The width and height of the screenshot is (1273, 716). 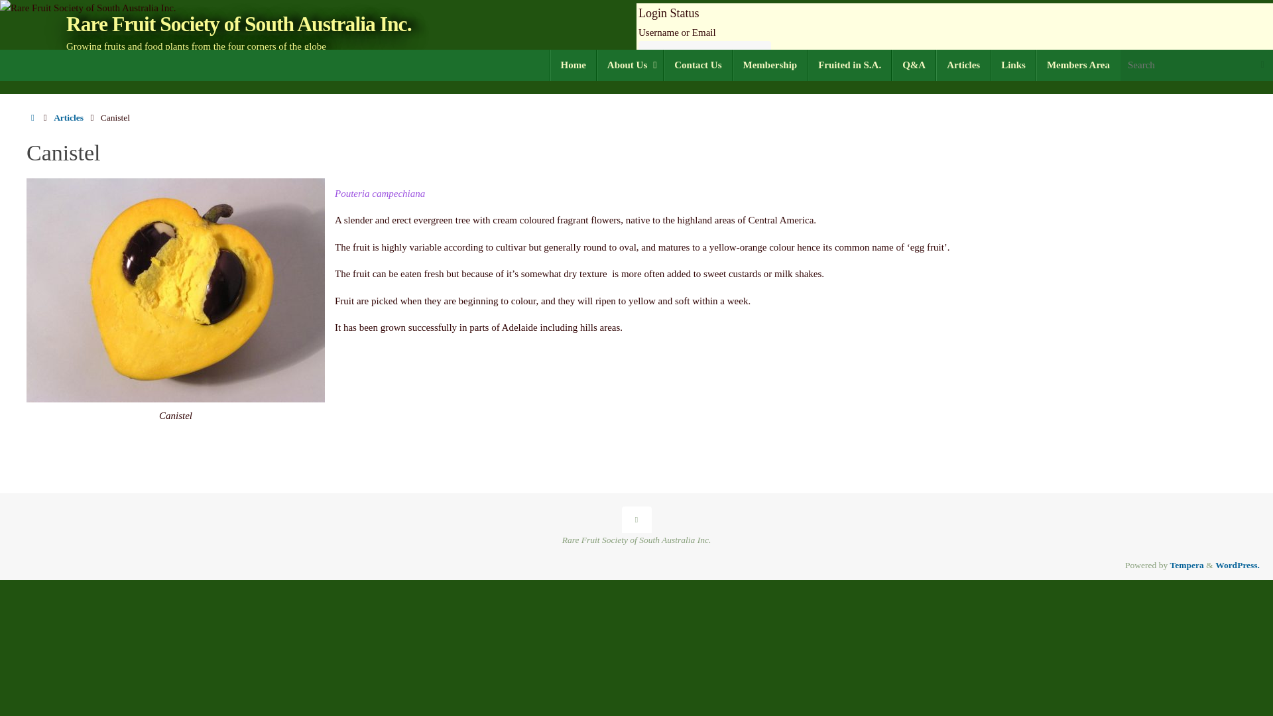 What do you see at coordinates (239, 25) in the screenshot?
I see `Rare Fruit Society of South Australia Inc.` at bounding box center [239, 25].